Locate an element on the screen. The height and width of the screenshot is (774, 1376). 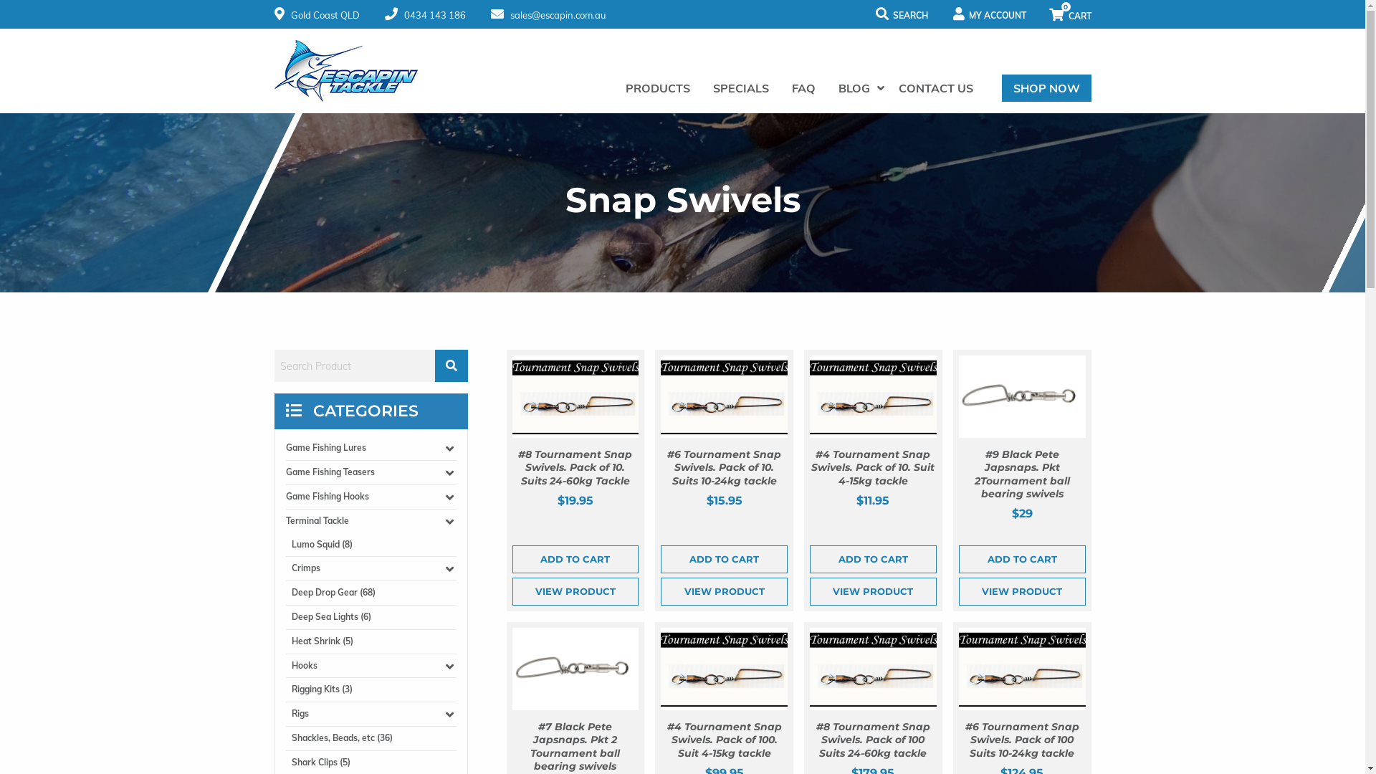
Shackles, Beads, etc (36) is located at coordinates (373, 738).